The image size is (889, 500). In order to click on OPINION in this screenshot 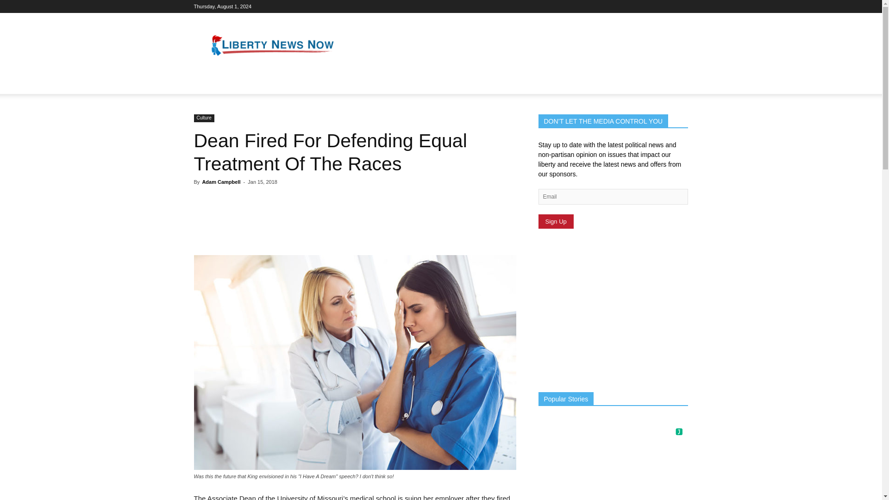, I will do `click(300, 83)`.